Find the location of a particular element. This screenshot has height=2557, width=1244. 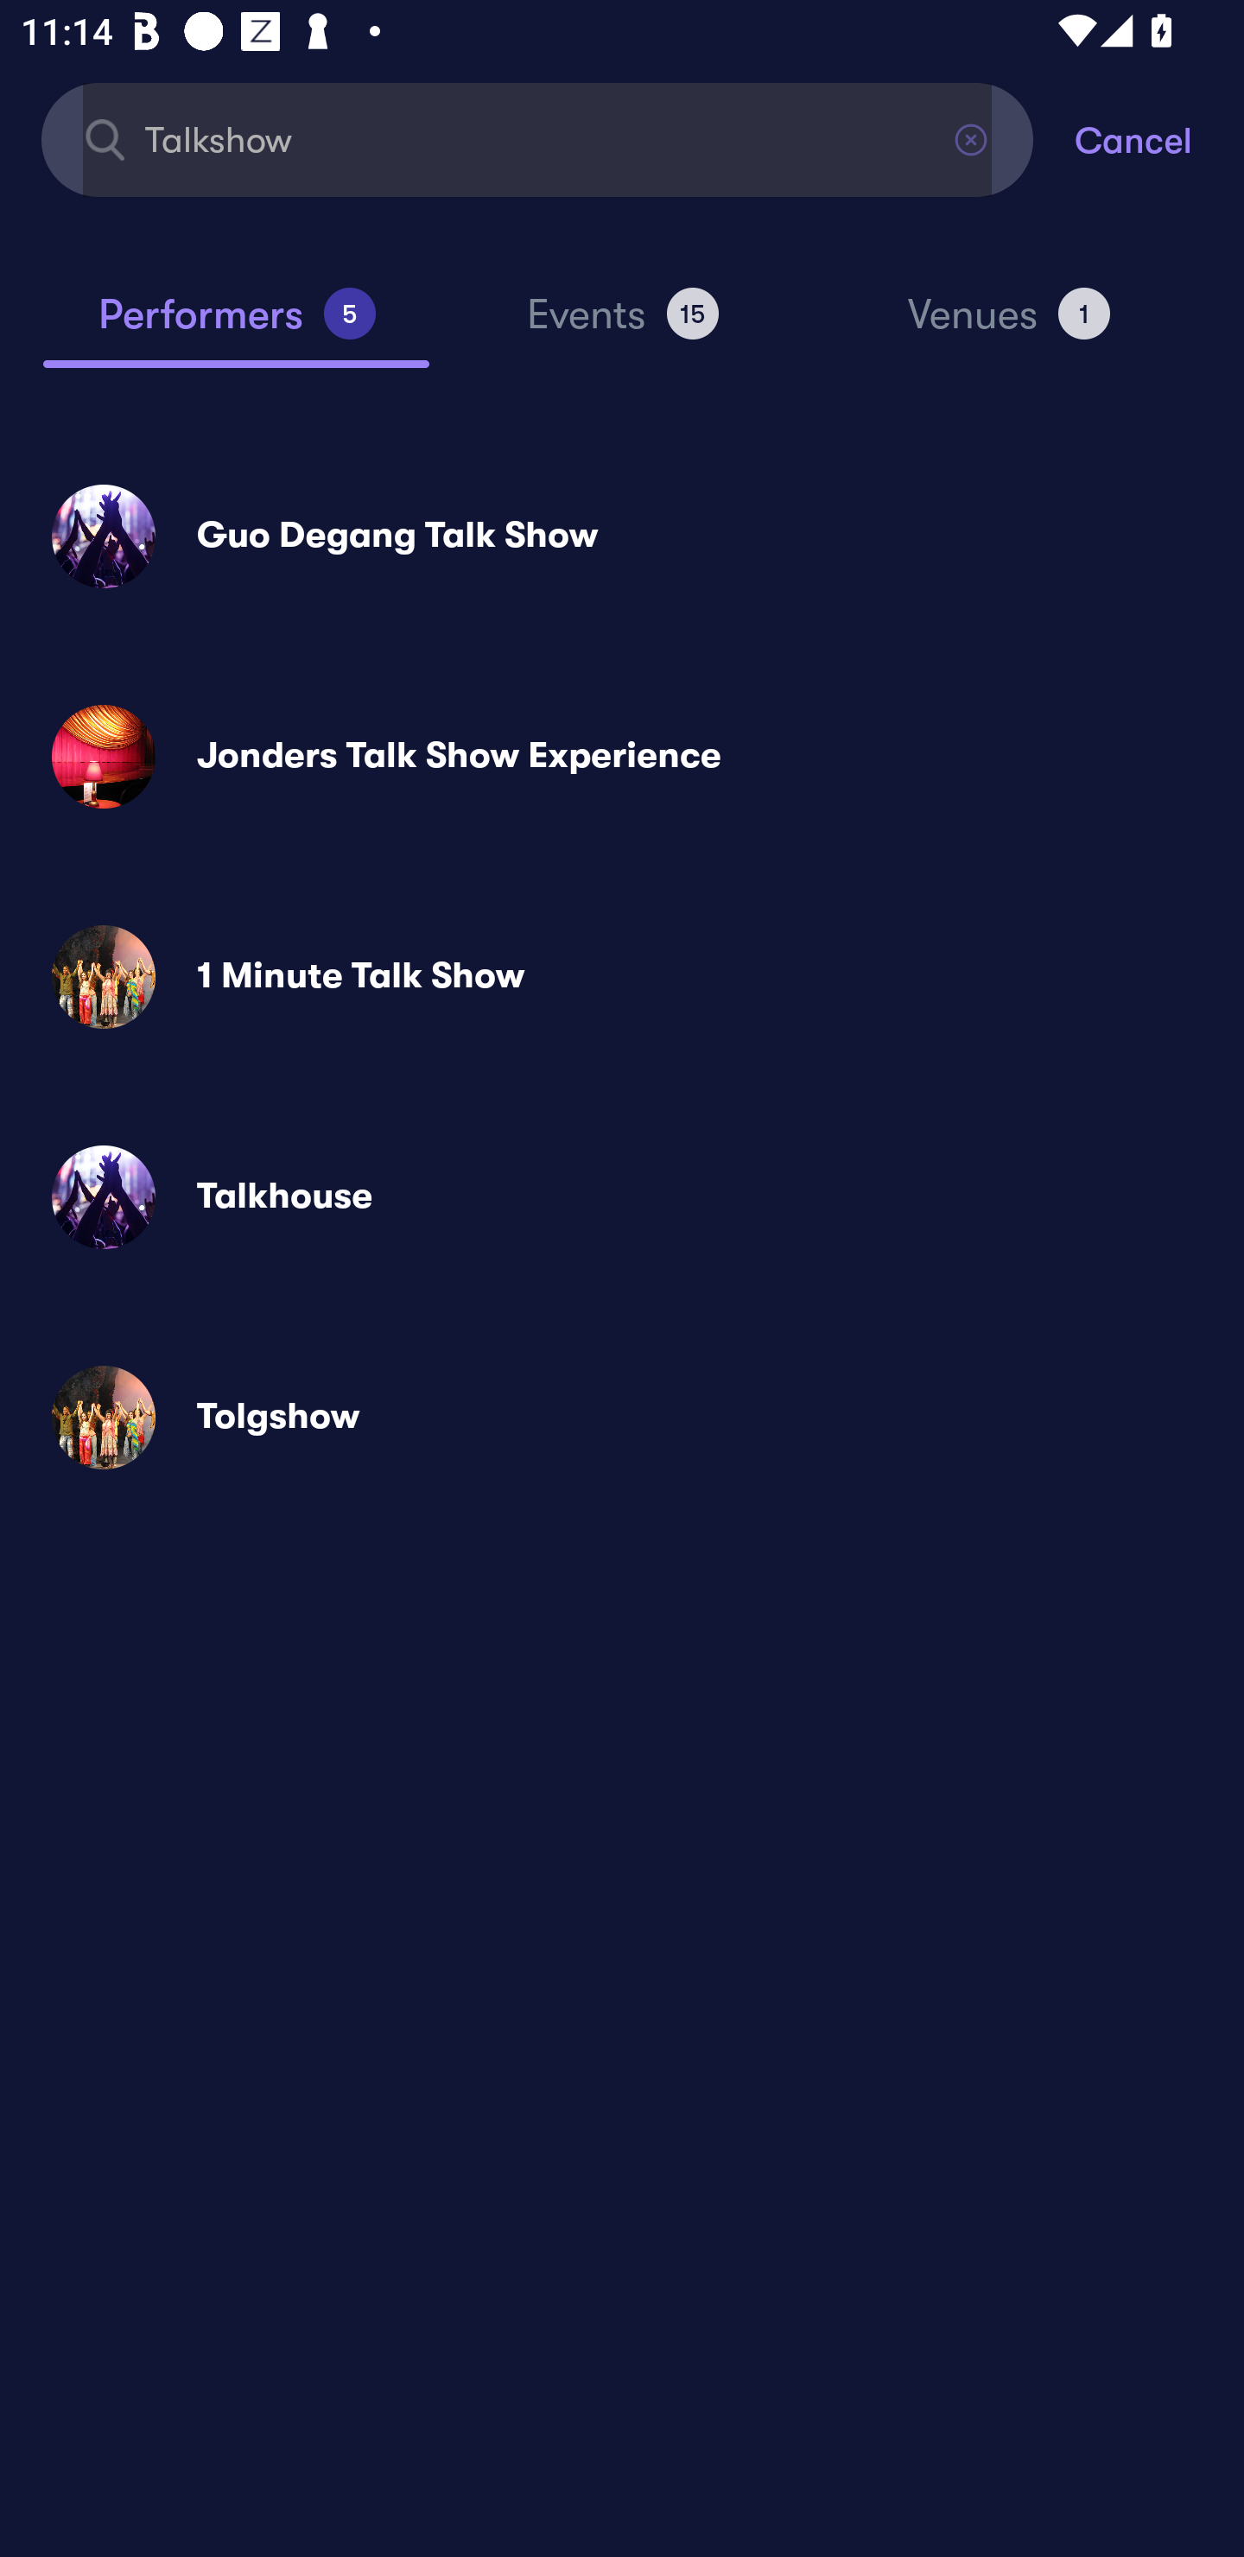

1 Minute Talk Show is located at coordinates (622, 976).